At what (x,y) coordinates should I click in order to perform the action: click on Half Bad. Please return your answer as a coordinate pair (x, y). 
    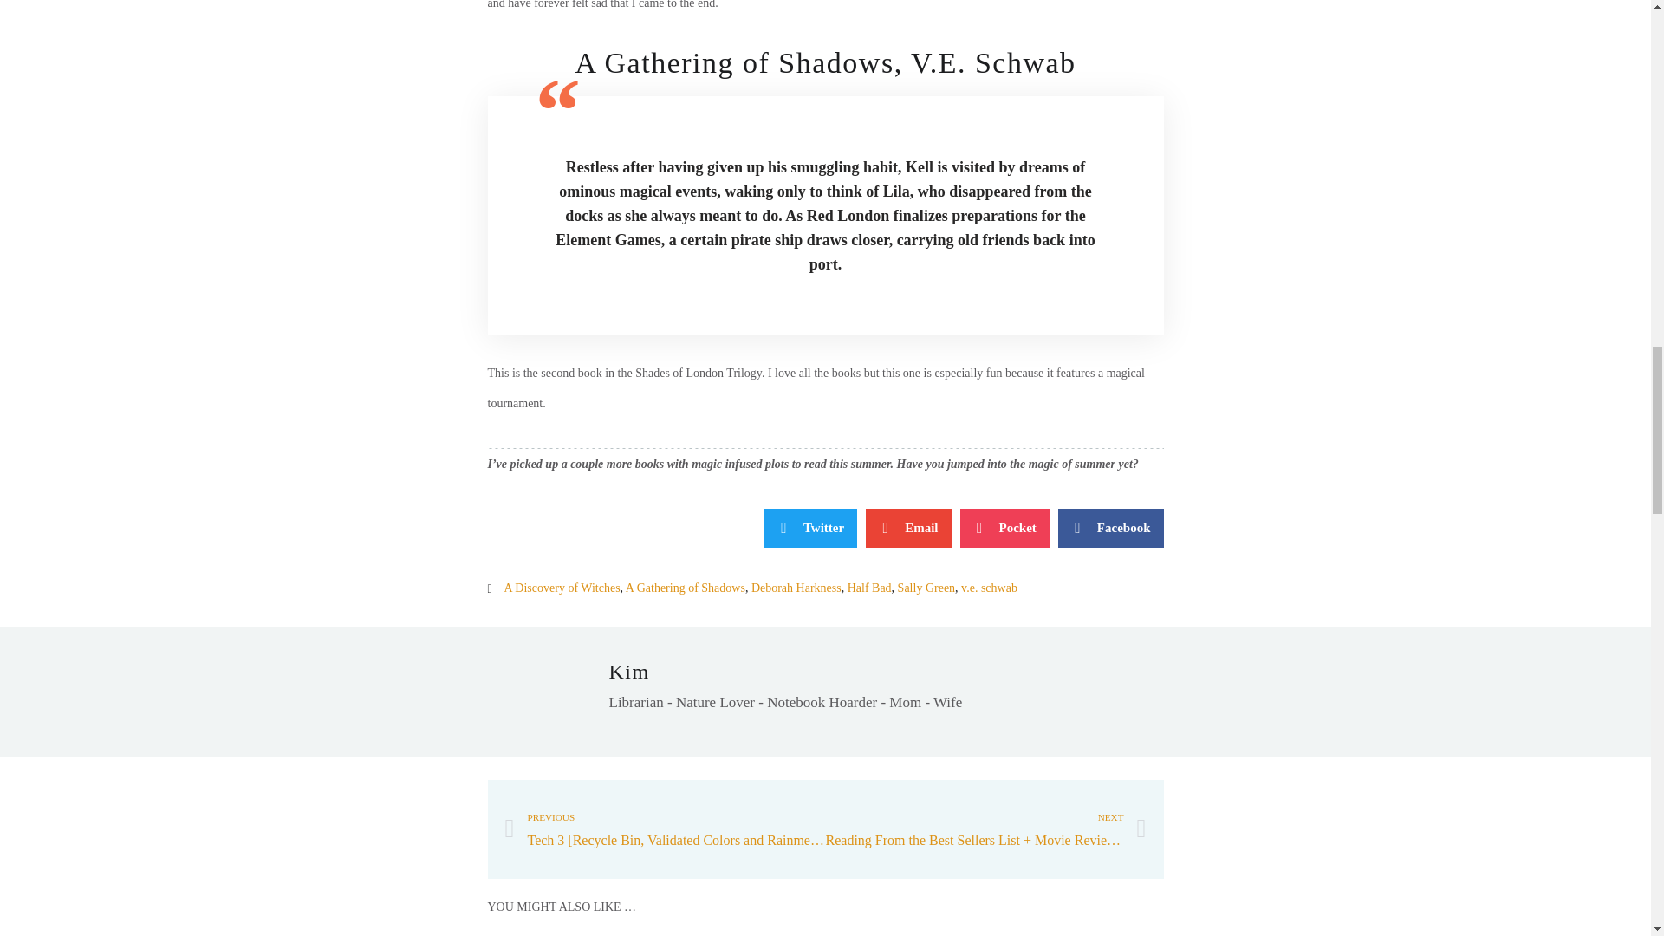
    Looking at the image, I should click on (869, 588).